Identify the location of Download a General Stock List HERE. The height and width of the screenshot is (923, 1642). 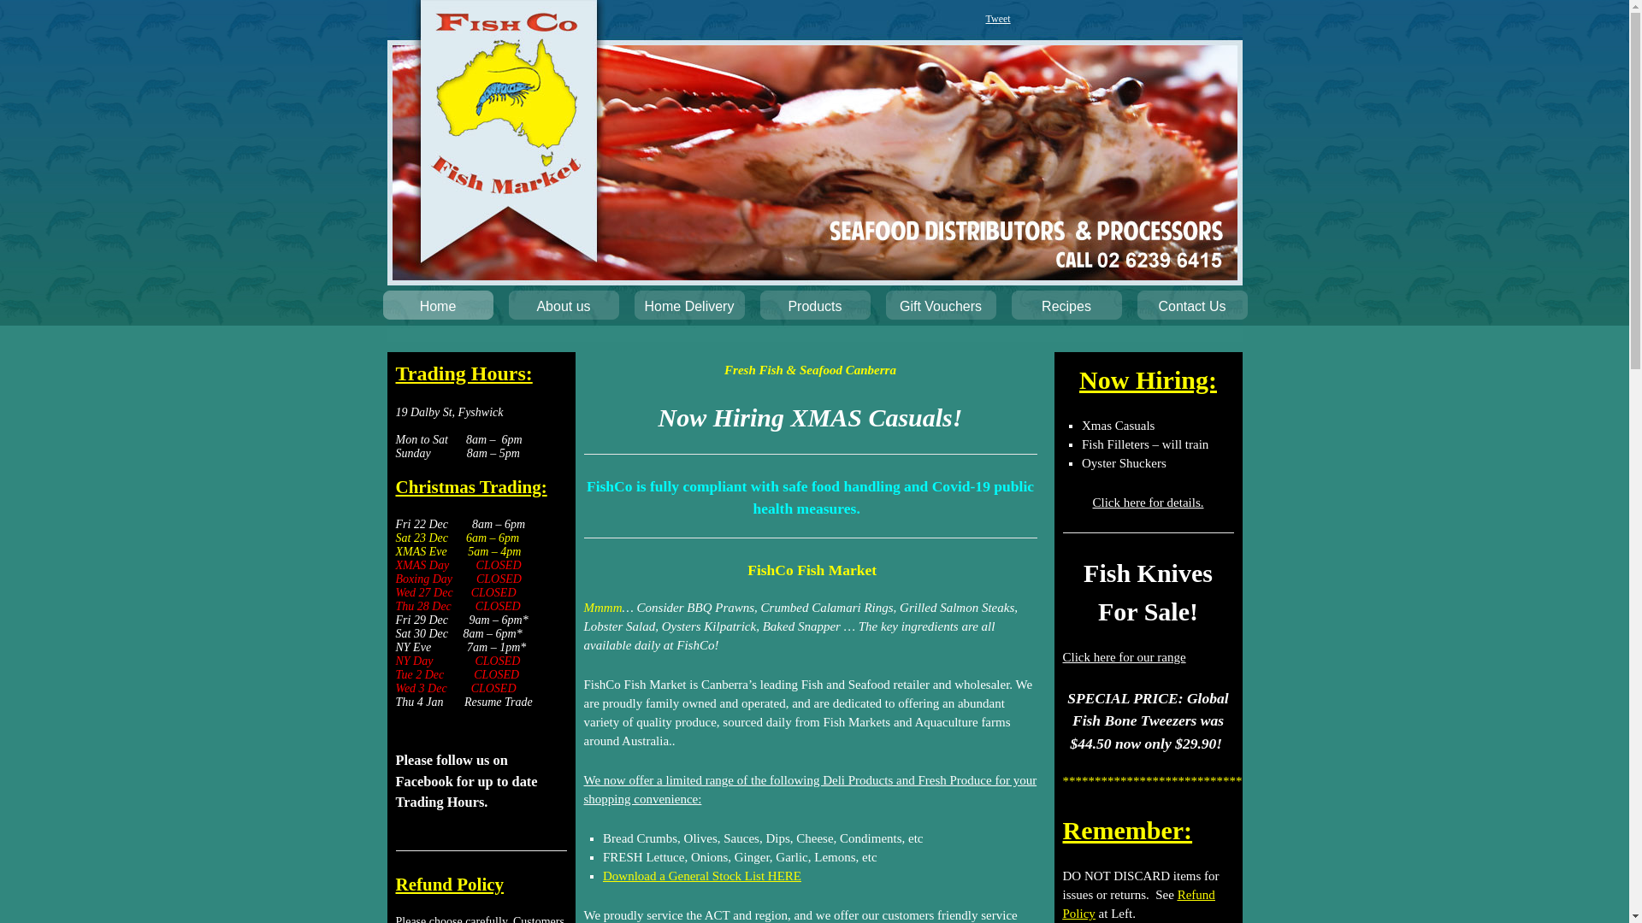
(702, 876).